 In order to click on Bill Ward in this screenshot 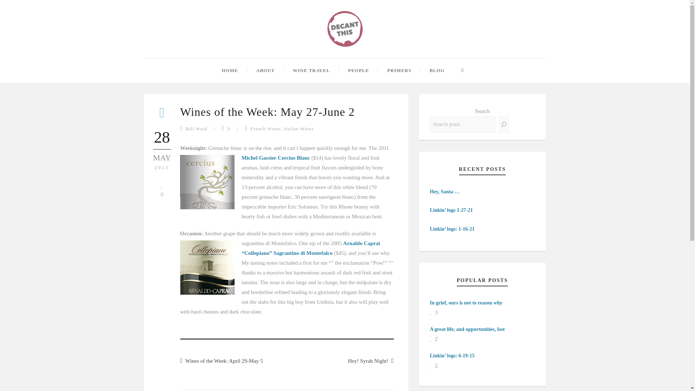, I will do `click(196, 128)`.